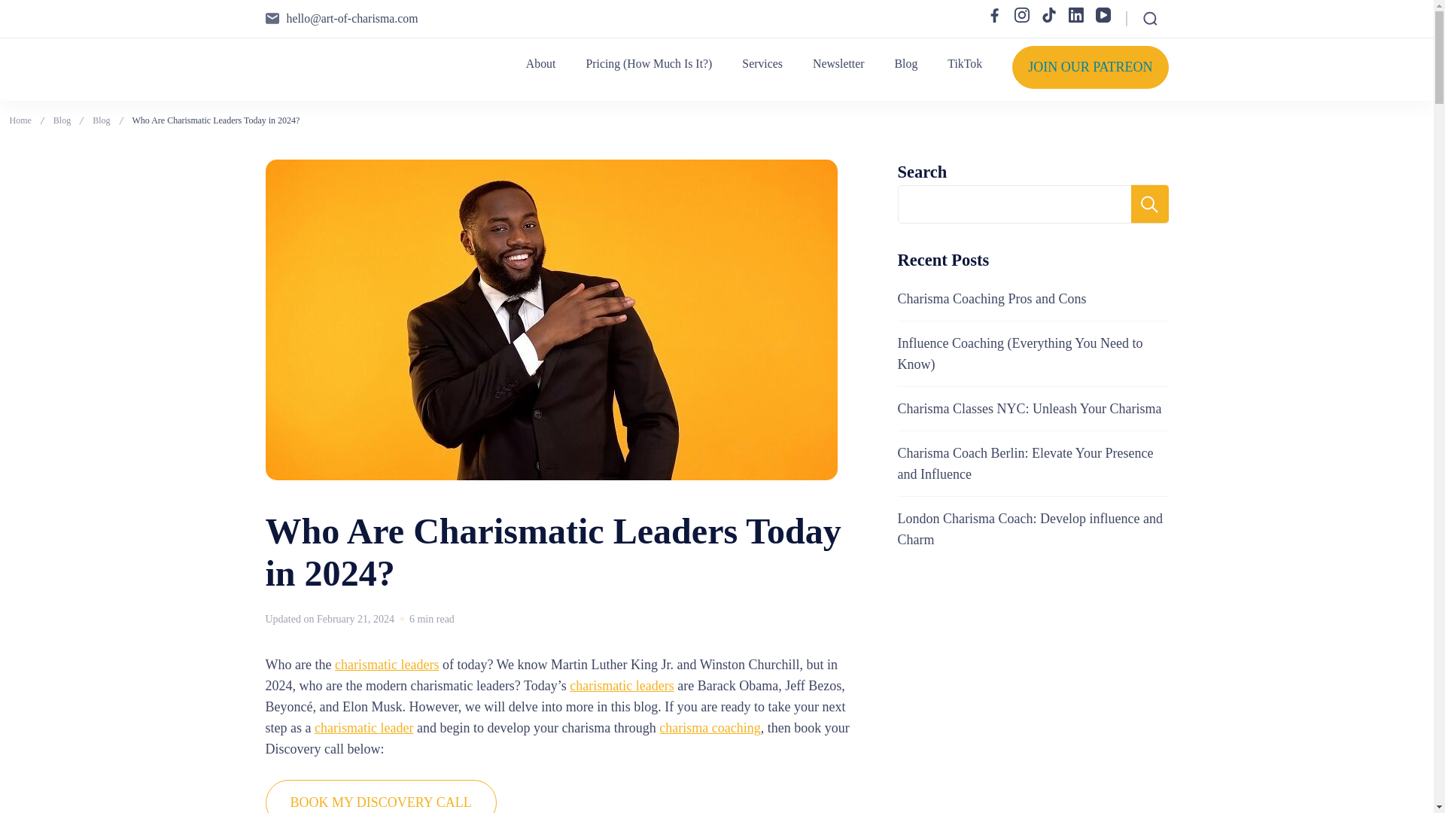 The height and width of the screenshot is (813, 1445). I want to click on JOIN OUR PATREON, so click(1090, 66).